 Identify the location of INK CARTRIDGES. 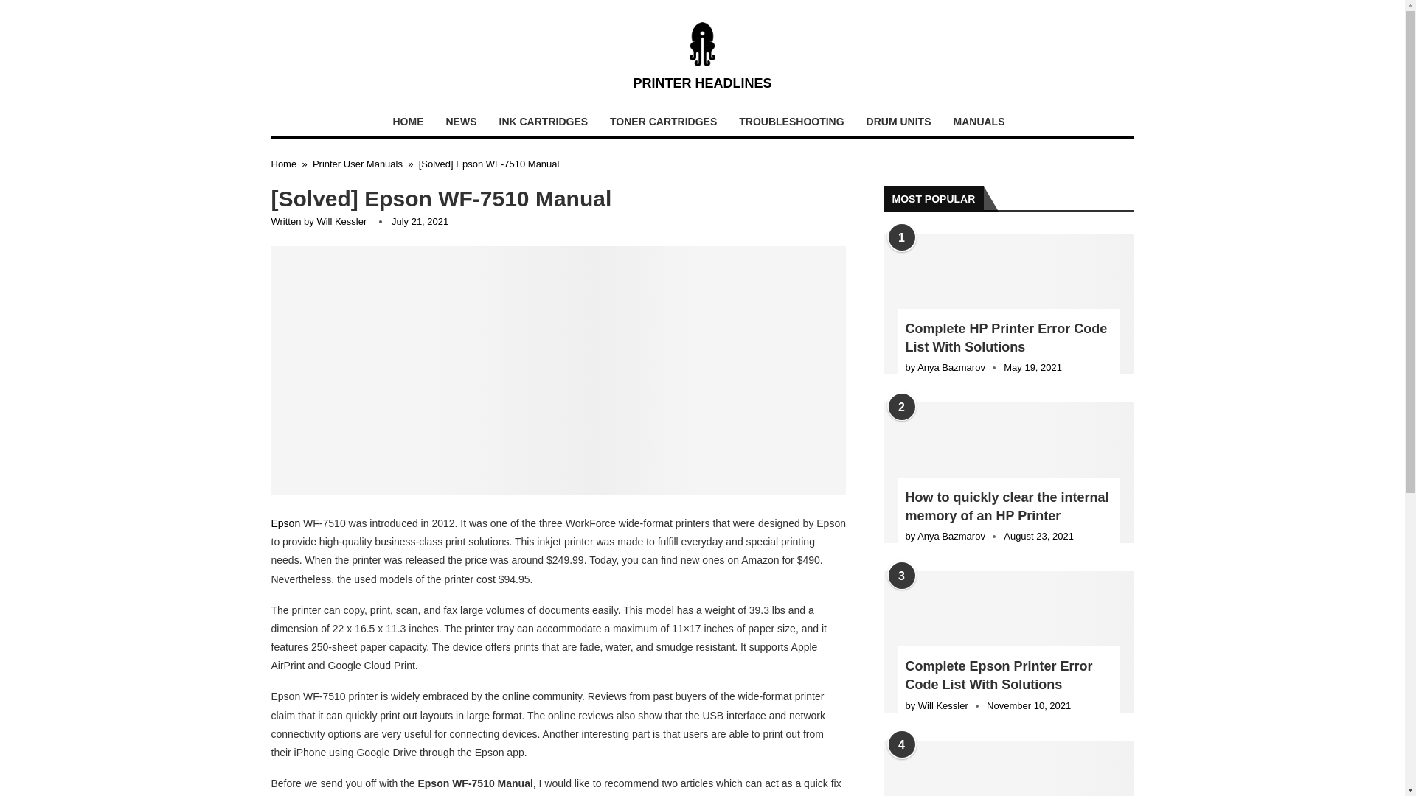
(544, 121).